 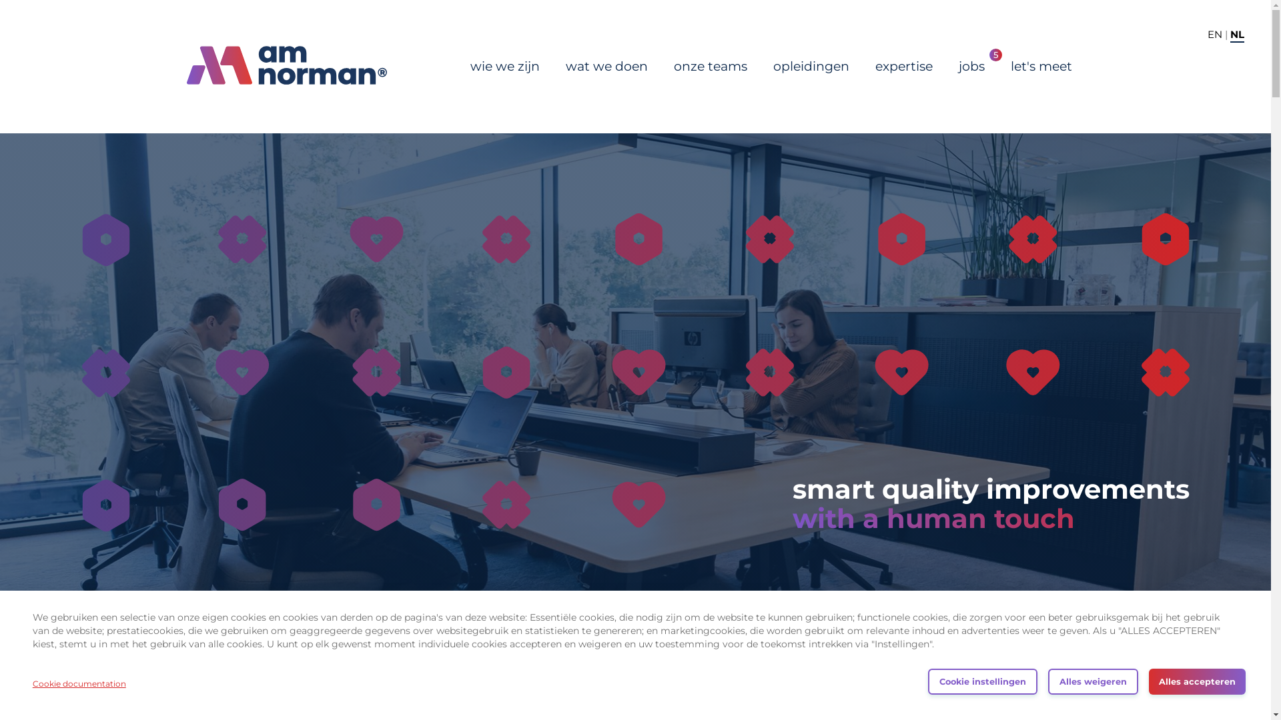 I want to click on NL, so click(x=1237, y=35).